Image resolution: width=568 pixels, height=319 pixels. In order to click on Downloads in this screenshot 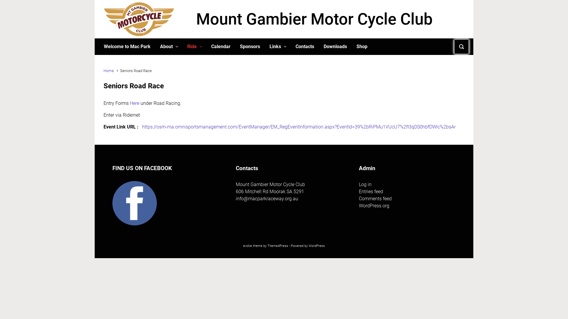, I will do `click(335, 47)`.